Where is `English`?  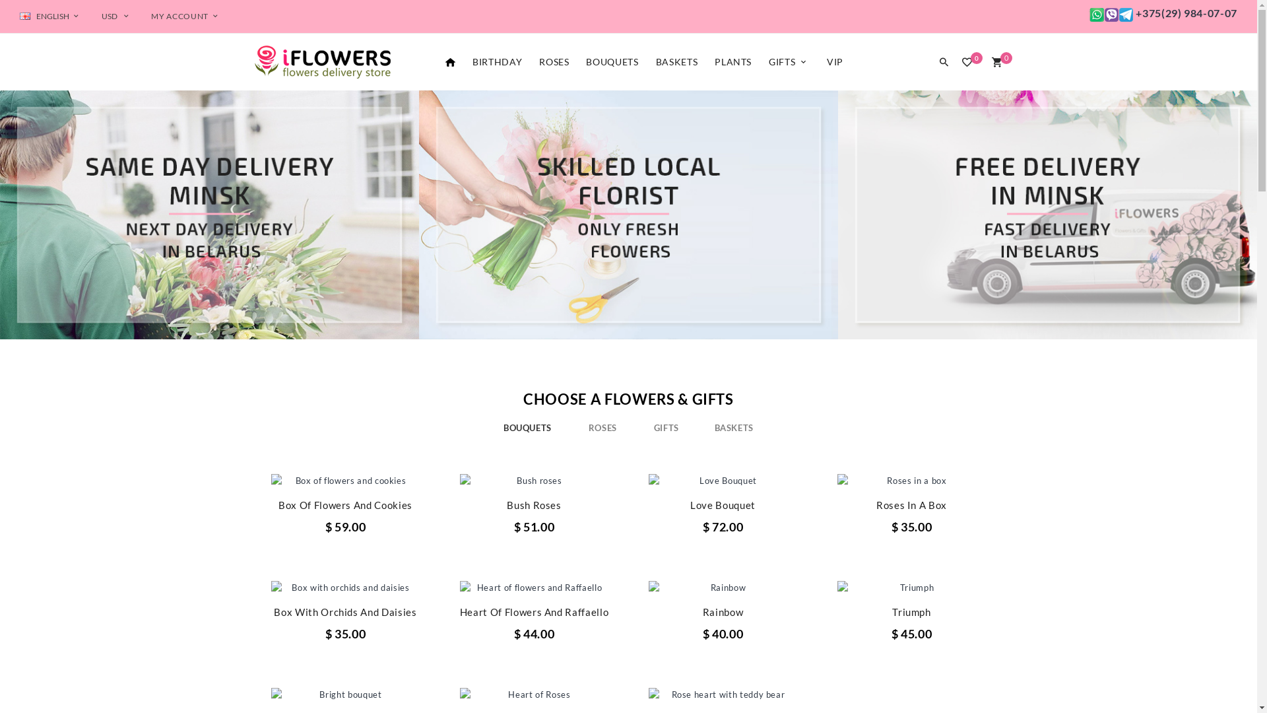
English is located at coordinates (25, 16).